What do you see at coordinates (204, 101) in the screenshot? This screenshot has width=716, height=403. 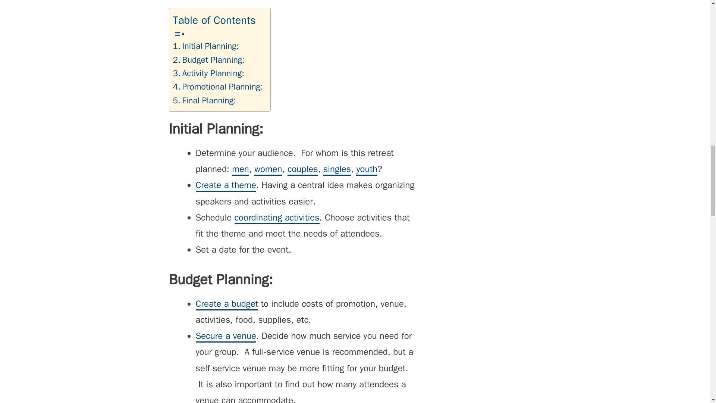 I see `Final Planning:` at bounding box center [204, 101].